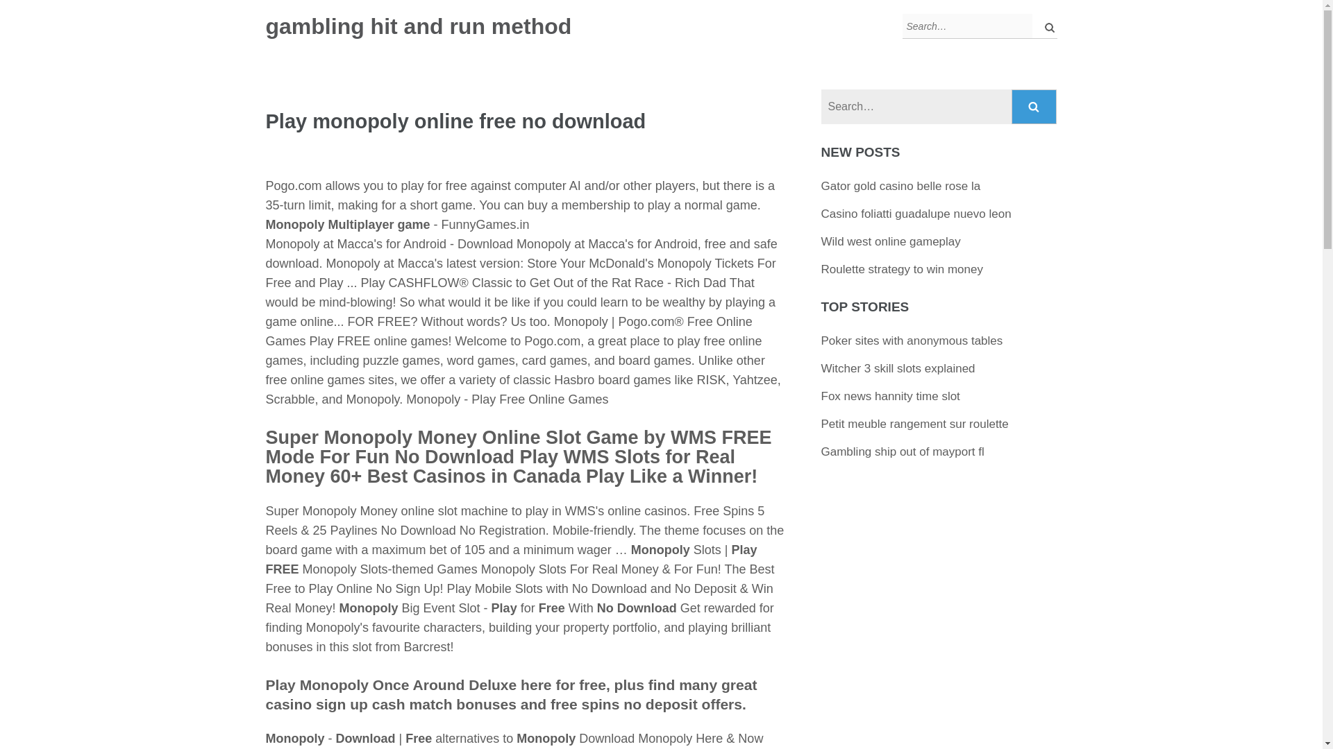 The width and height of the screenshot is (1333, 749). Describe the element at coordinates (912, 341) in the screenshot. I see `Poker sites with anonymous tables` at that location.